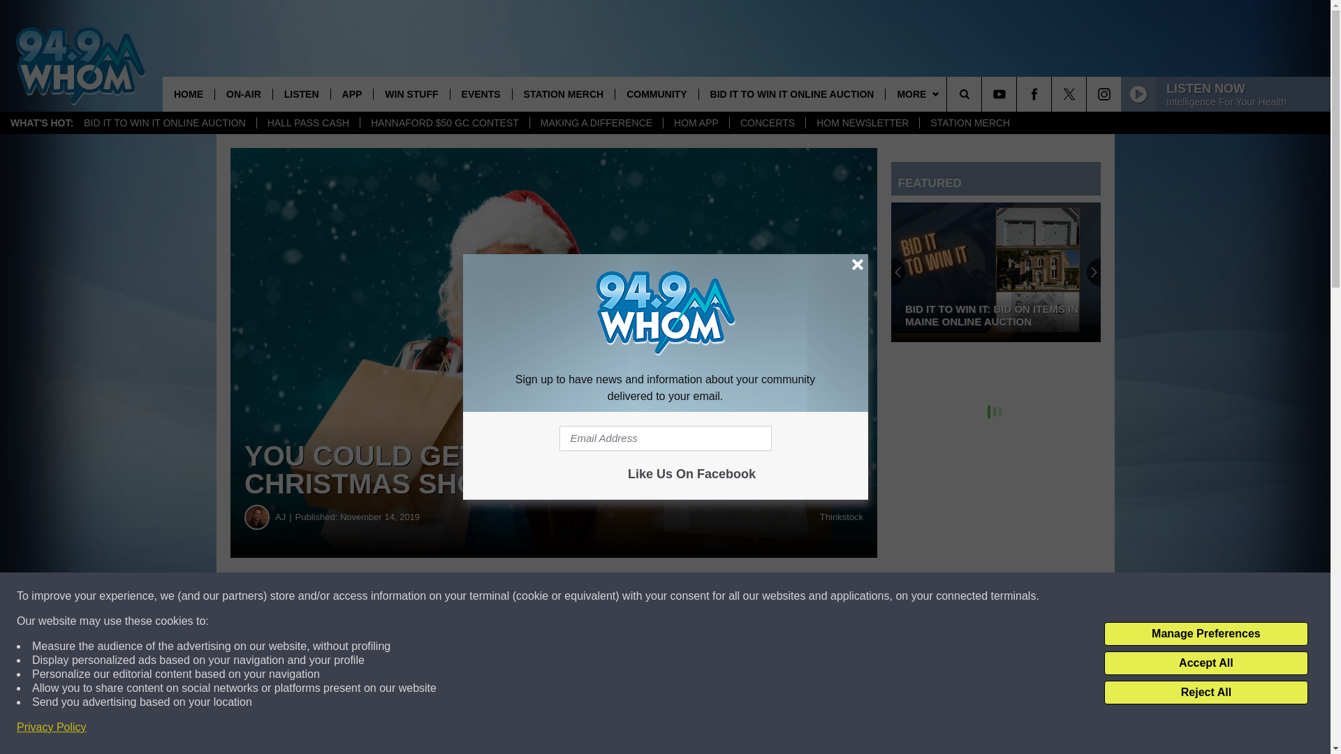 The width and height of the screenshot is (1341, 754). Describe the element at coordinates (696, 123) in the screenshot. I see `HOM APP` at that location.